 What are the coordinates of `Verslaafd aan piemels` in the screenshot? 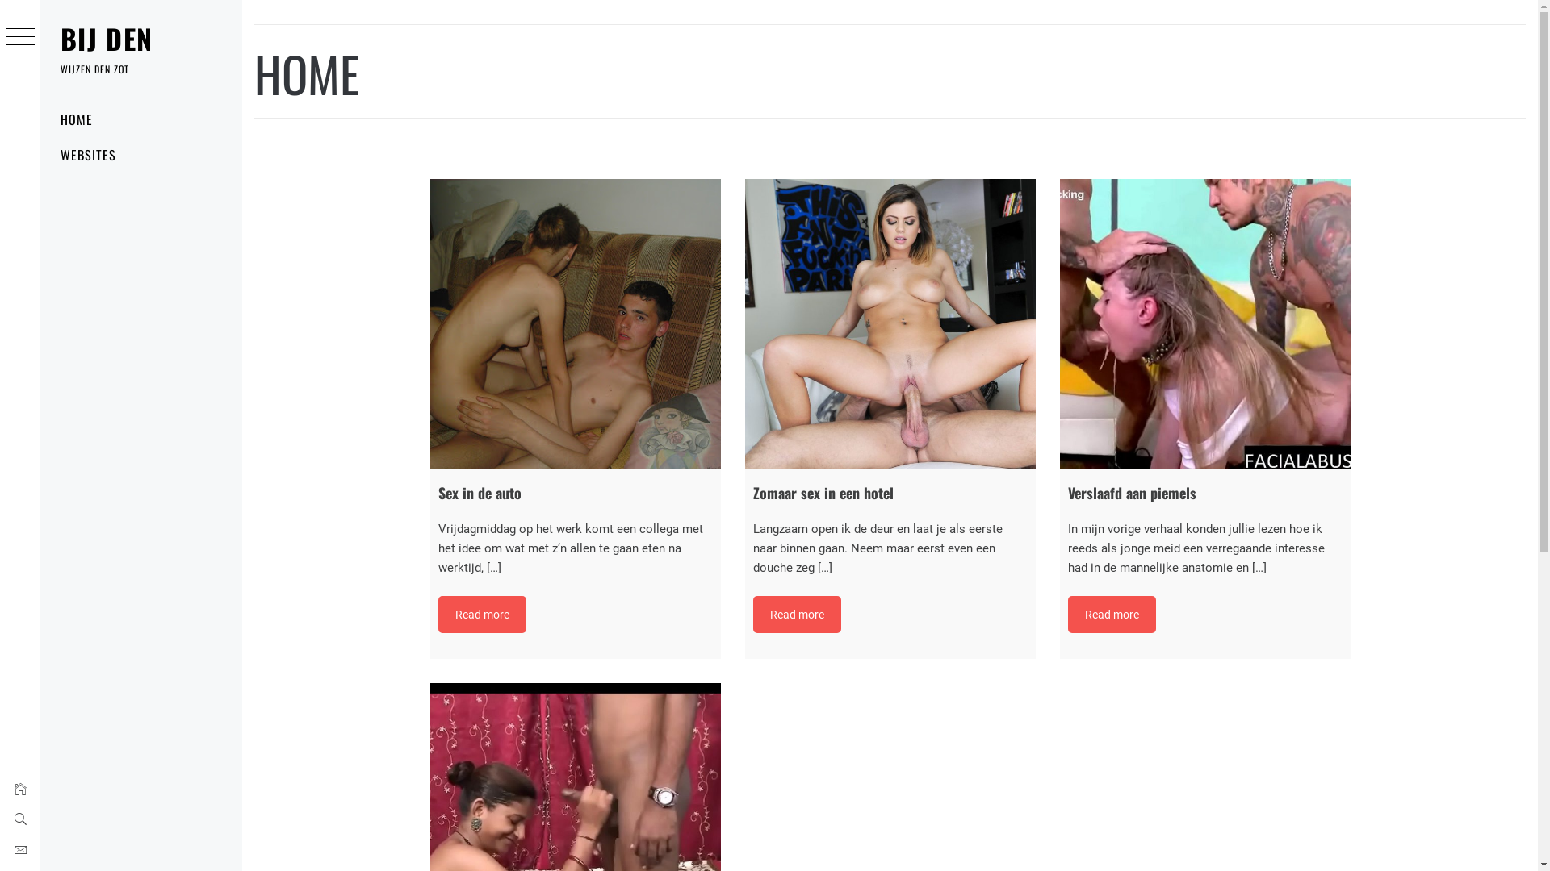 It's located at (1204, 324).